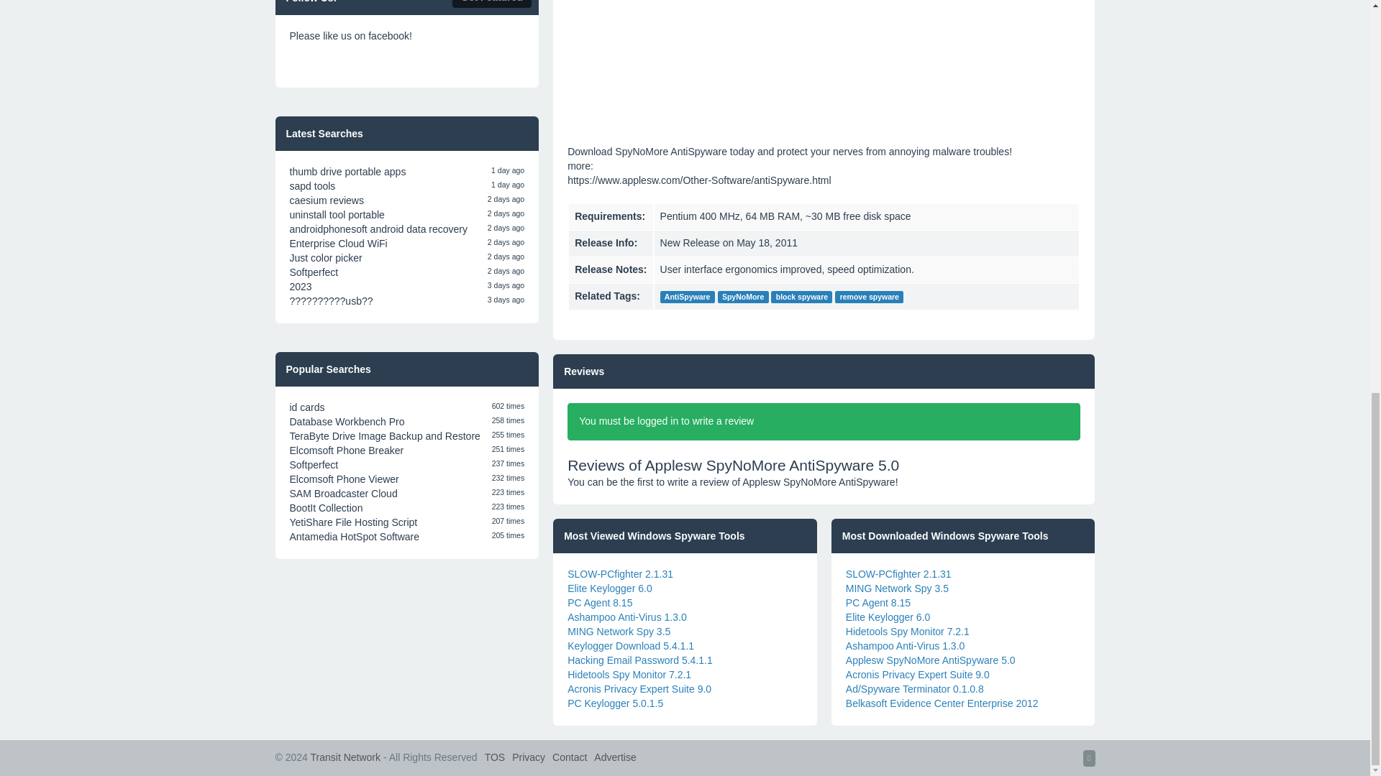 Image resolution: width=1381 pixels, height=776 pixels. I want to click on AntiSpyware, so click(688, 297).